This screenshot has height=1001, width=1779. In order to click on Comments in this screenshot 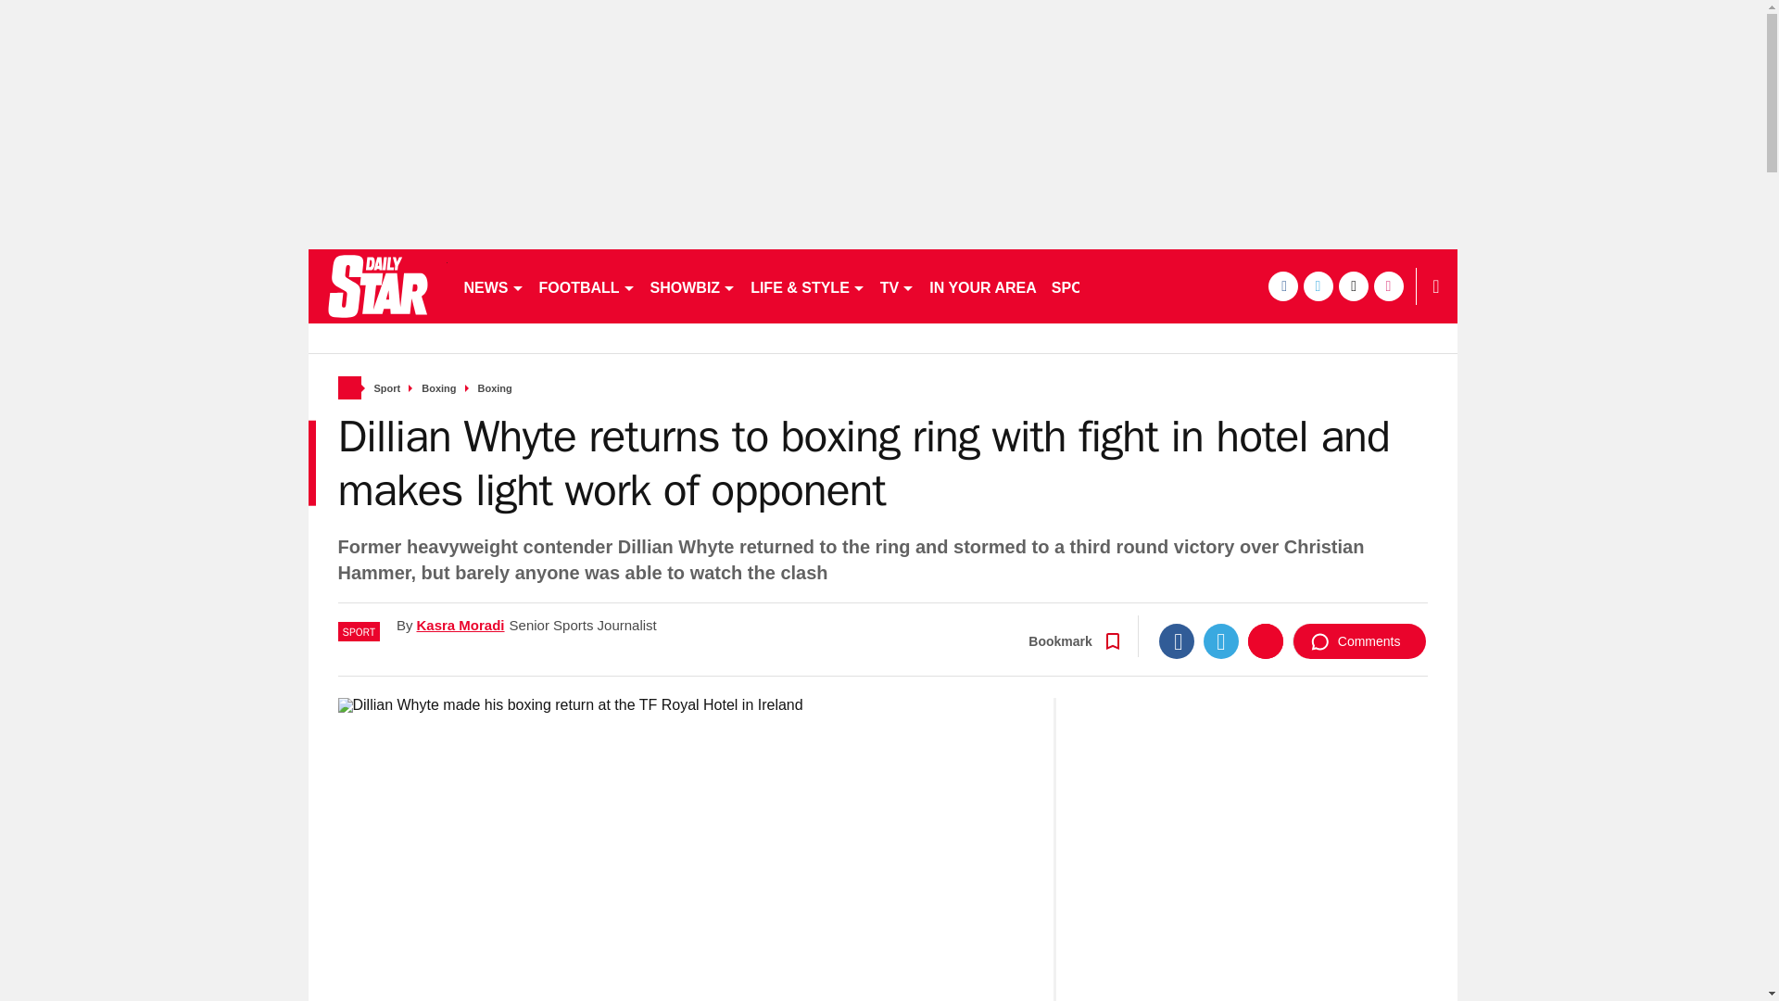, I will do `click(1359, 640)`.